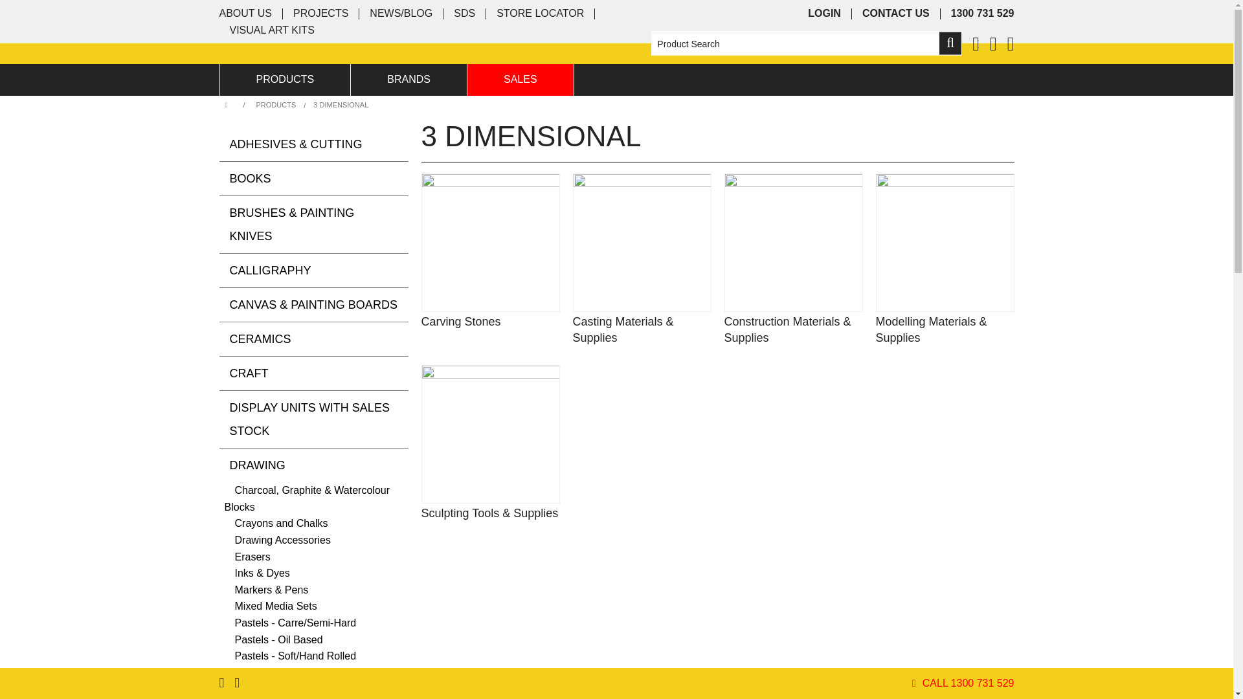  What do you see at coordinates (290, 623) in the screenshot?
I see `Pastels - Carre/Semi-Hard` at bounding box center [290, 623].